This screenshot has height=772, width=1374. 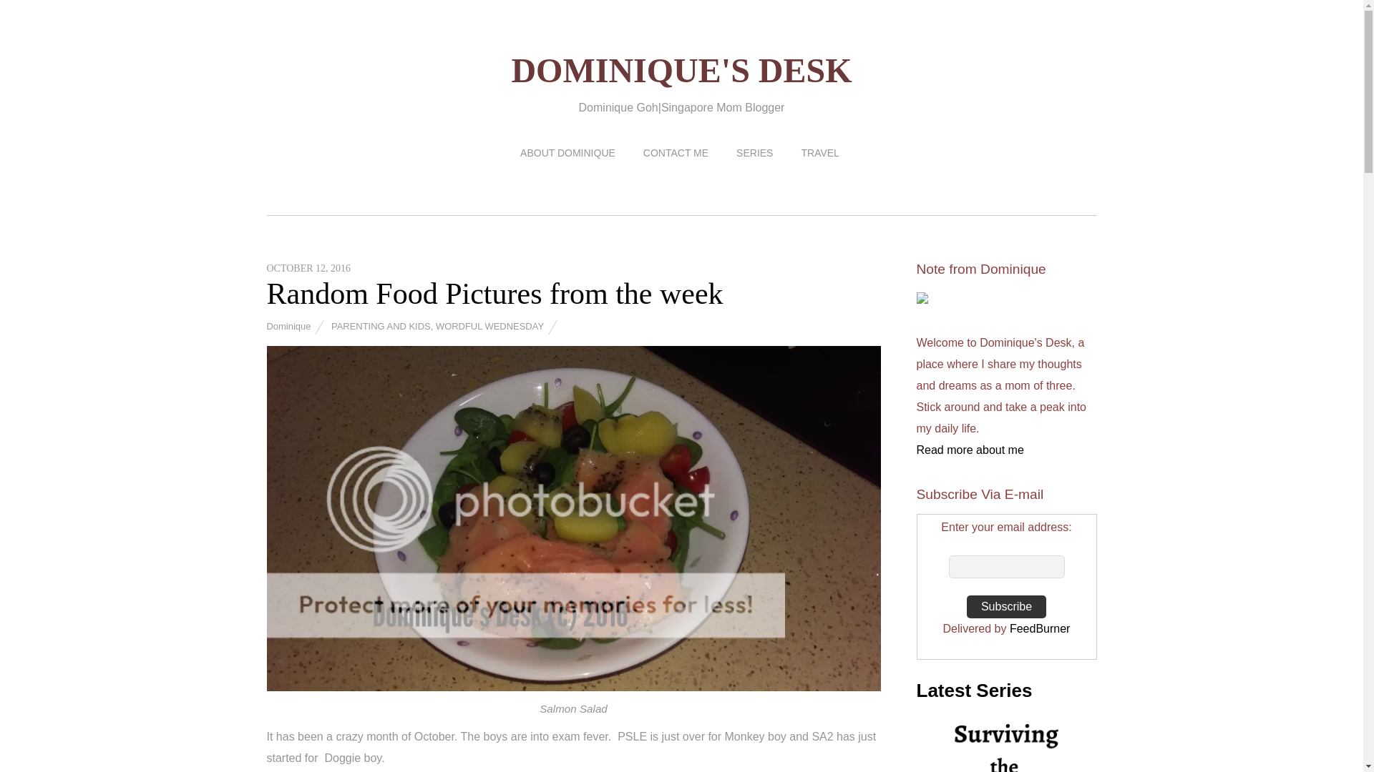 I want to click on Random Food  Pictures from the week, so click(x=494, y=293).